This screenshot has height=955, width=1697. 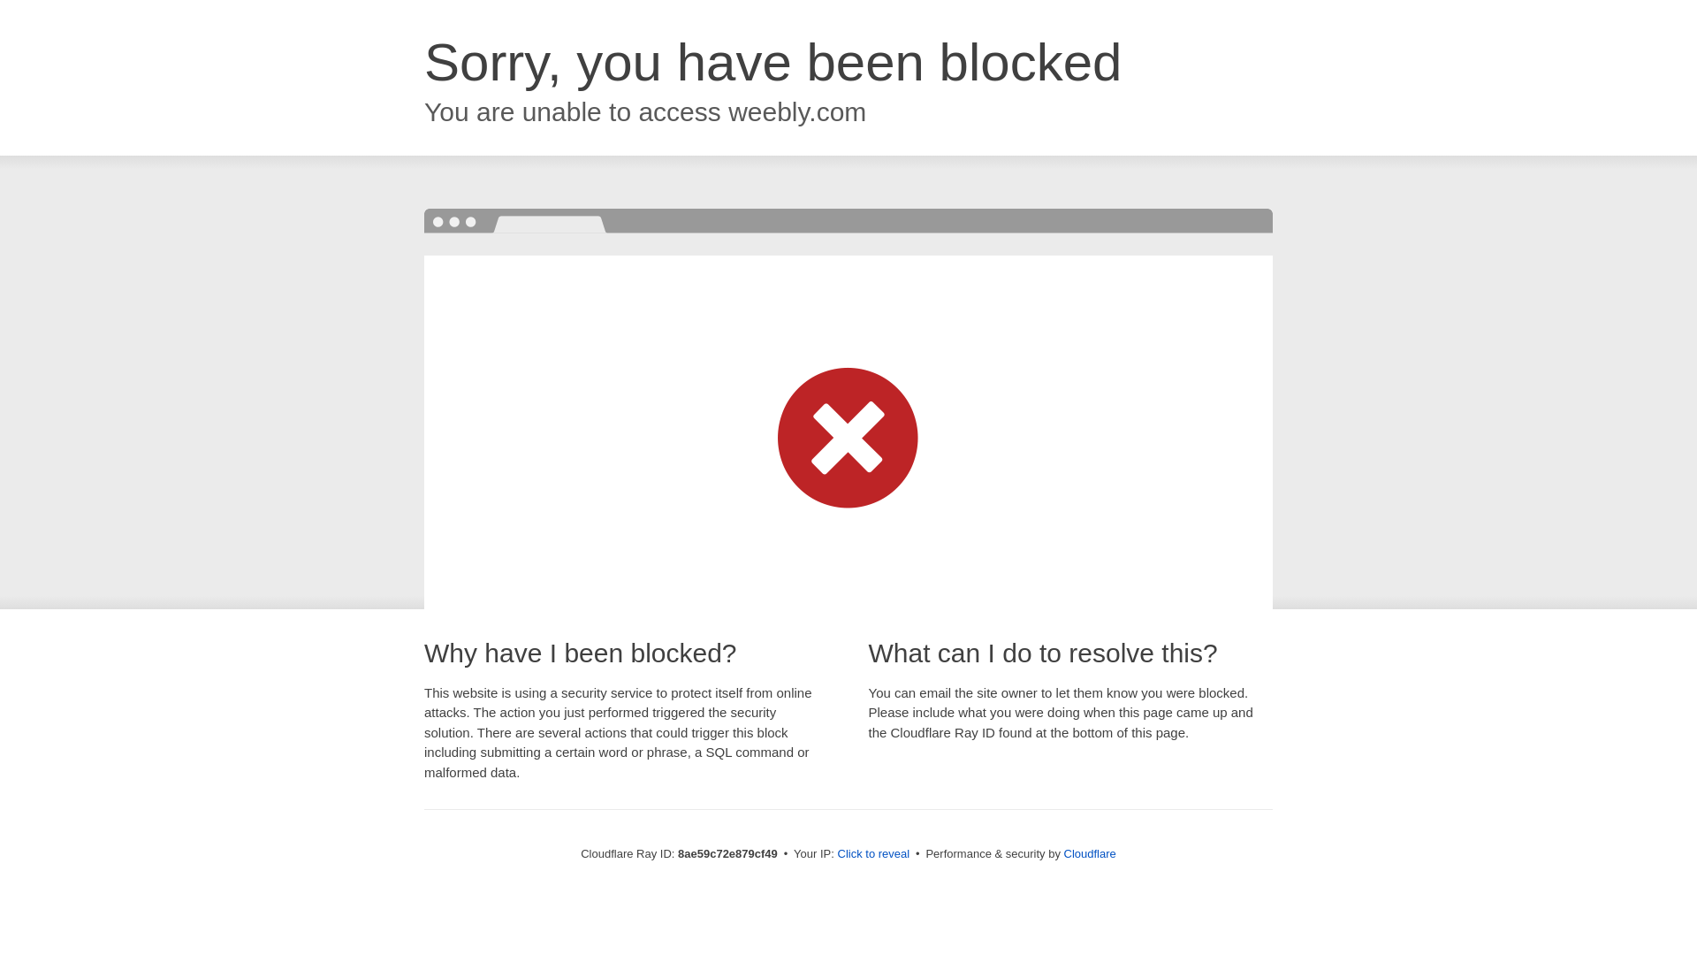 What do you see at coordinates (1090, 853) in the screenshot?
I see `Cloudflare` at bounding box center [1090, 853].